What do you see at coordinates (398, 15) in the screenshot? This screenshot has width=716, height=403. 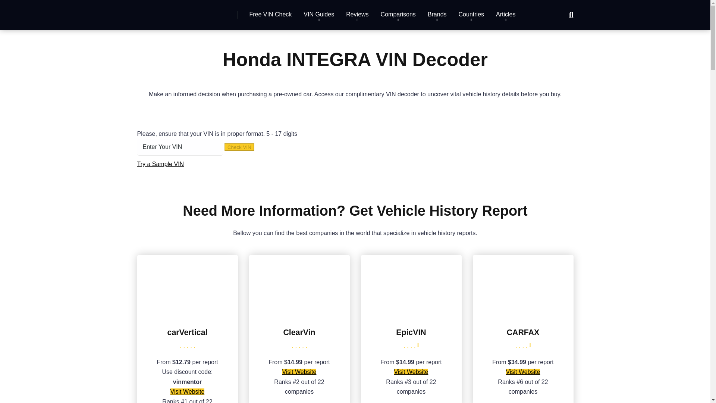 I see `Comparisons` at bounding box center [398, 15].